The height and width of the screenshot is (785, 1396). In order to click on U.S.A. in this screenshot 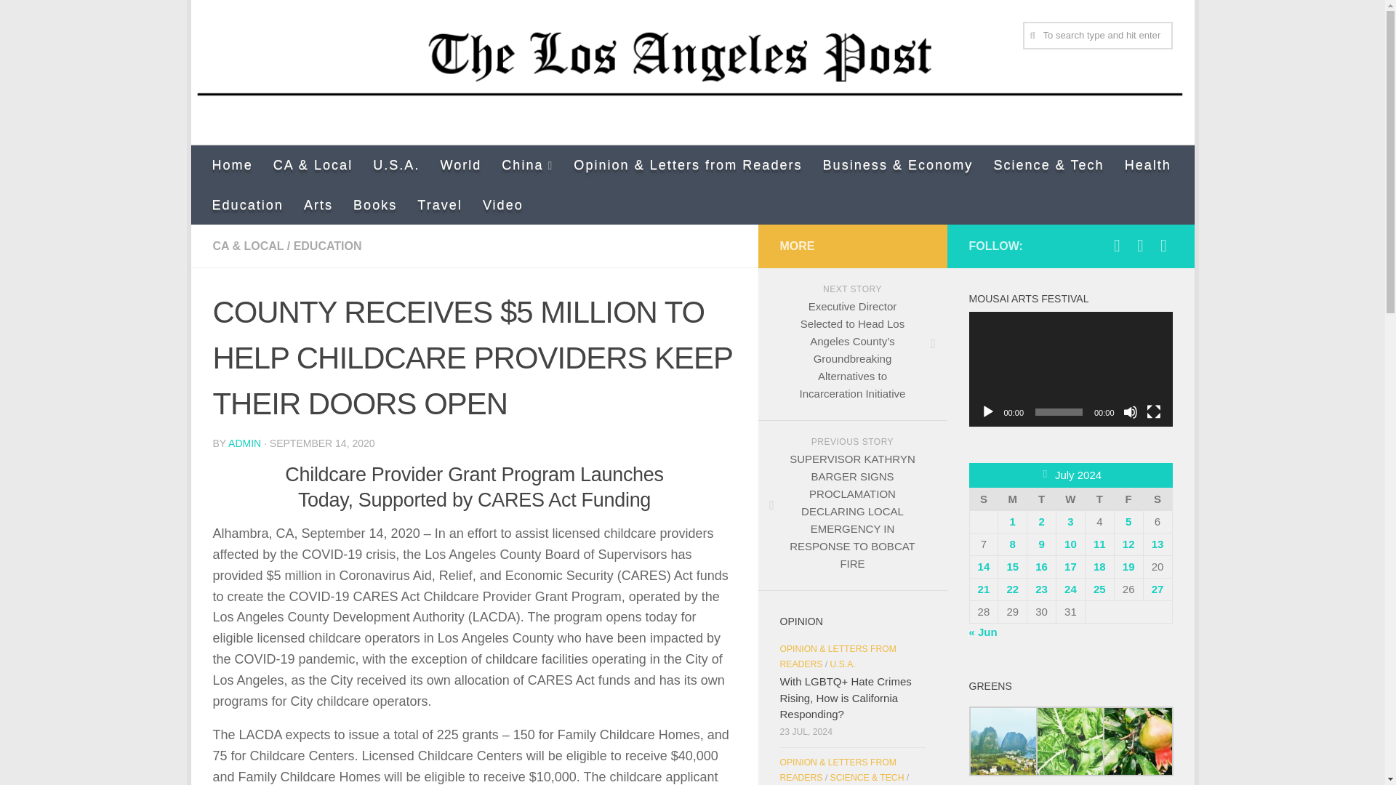, I will do `click(396, 164)`.